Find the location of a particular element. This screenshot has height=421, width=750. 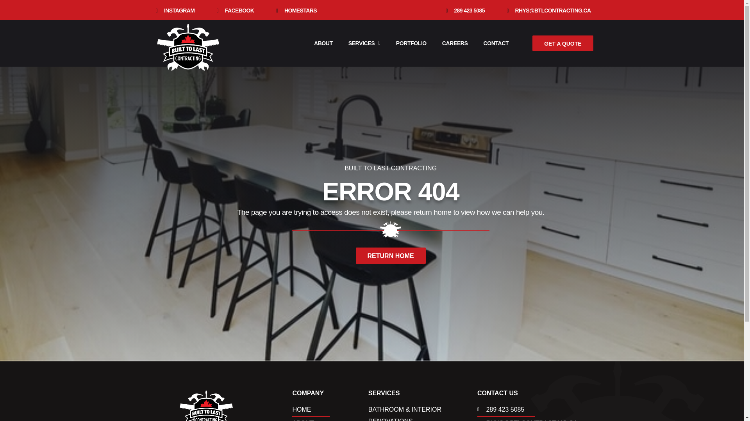

SERVICES is located at coordinates (364, 43).